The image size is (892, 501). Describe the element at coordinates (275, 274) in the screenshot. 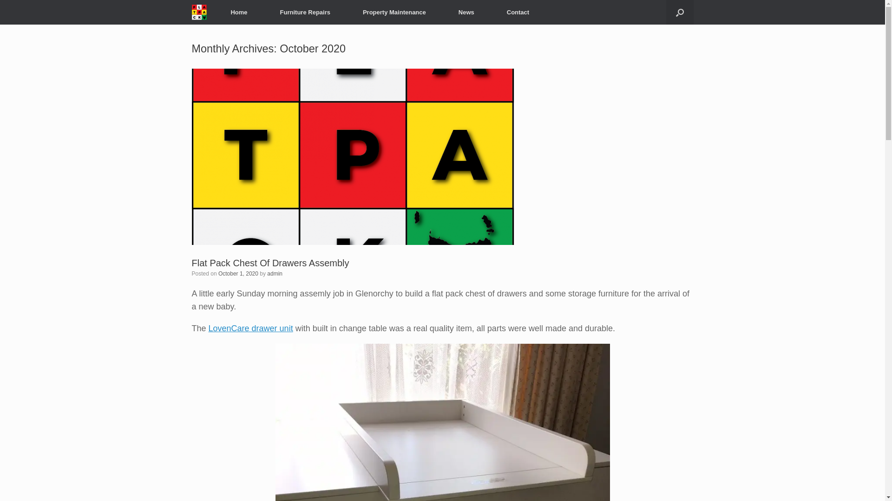

I see `admin` at that location.